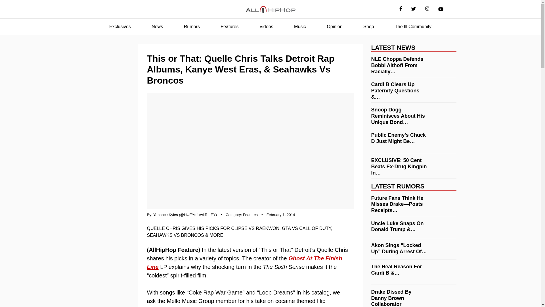 The height and width of the screenshot is (307, 545). What do you see at coordinates (413, 27) in the screenshot?
I see `The Ill Community` at bounding box center [413, 27].